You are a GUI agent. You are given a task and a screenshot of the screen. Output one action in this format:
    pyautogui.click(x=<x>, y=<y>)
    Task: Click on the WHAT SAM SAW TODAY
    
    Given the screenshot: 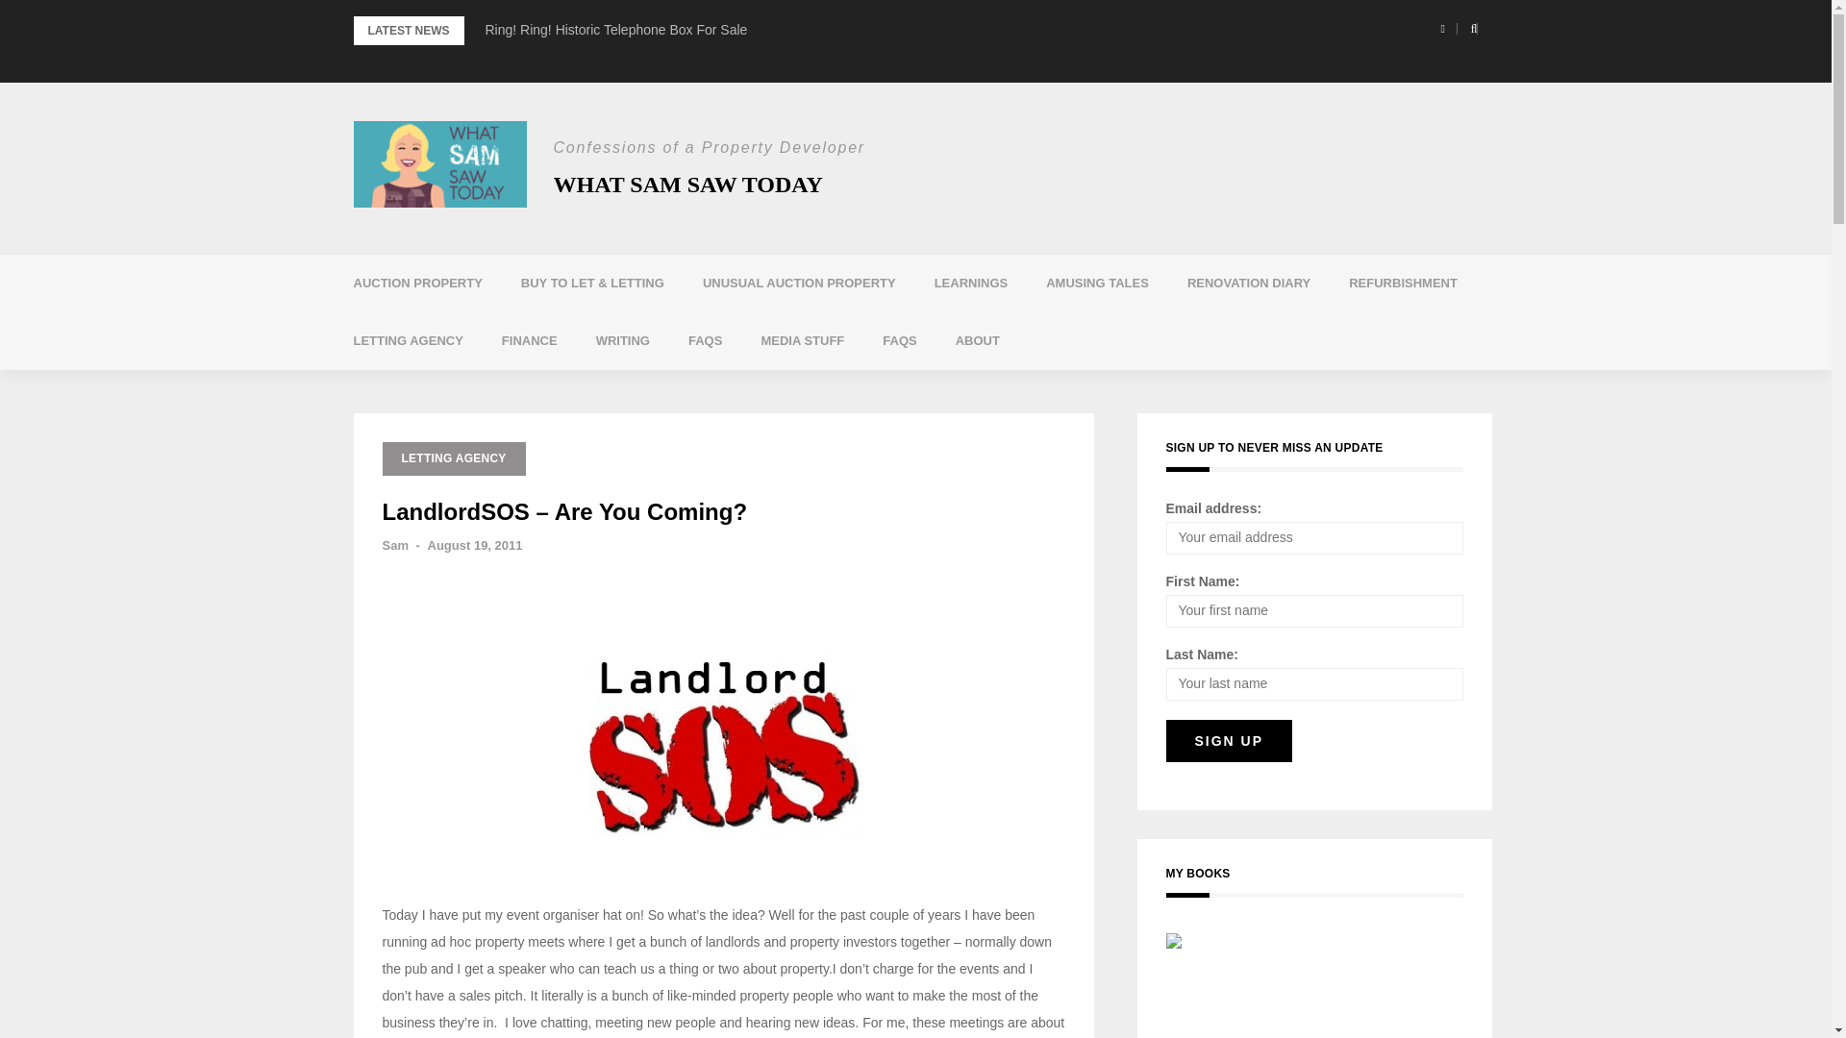 What is the action you would take?
    pyautogui.click(x=688, y=185)
    